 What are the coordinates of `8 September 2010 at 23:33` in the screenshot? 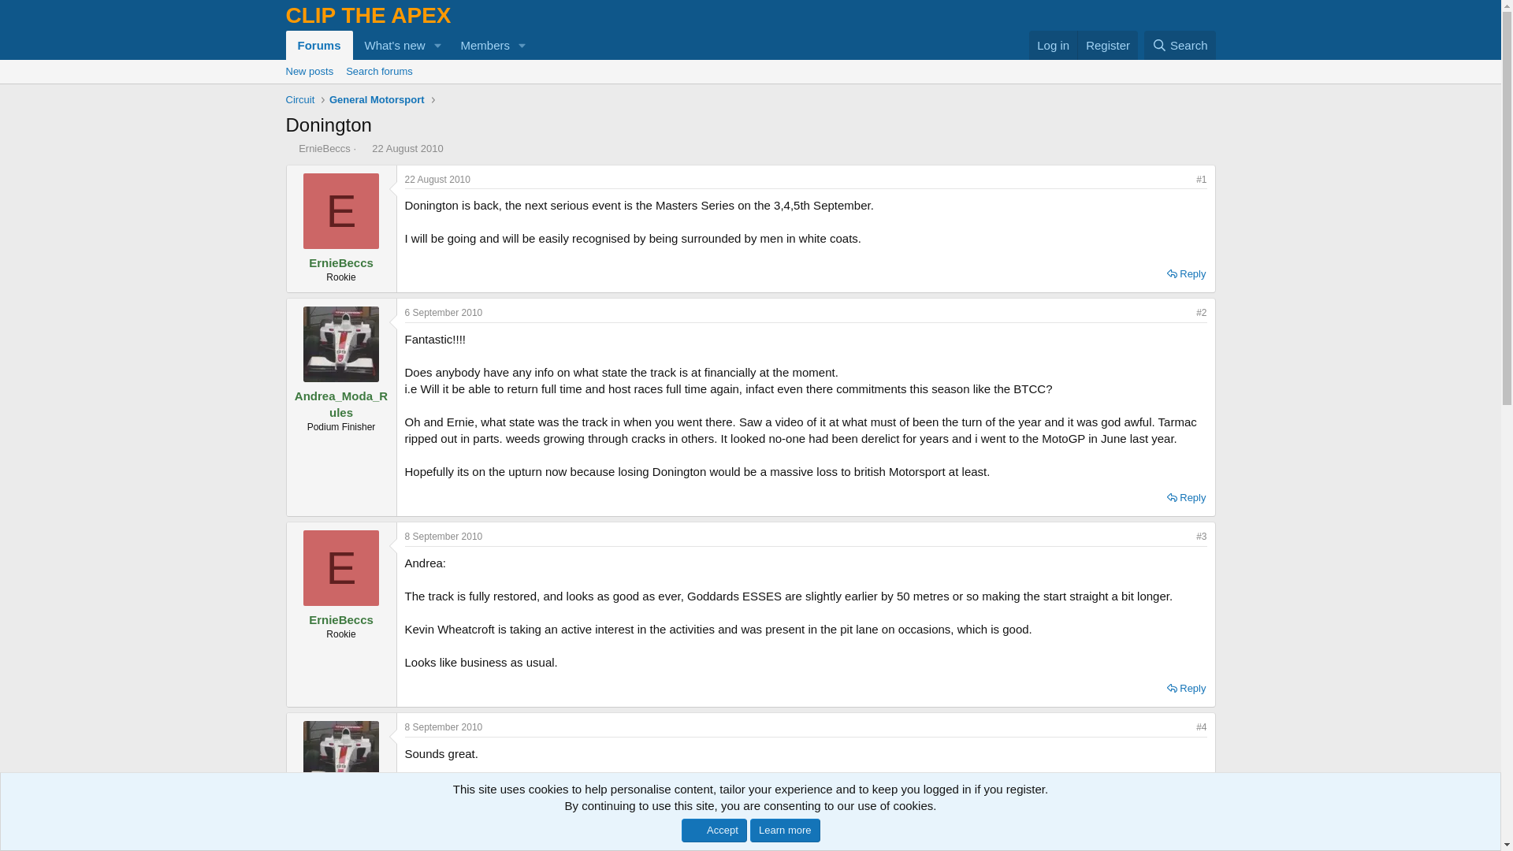 It's located at (444, 727).